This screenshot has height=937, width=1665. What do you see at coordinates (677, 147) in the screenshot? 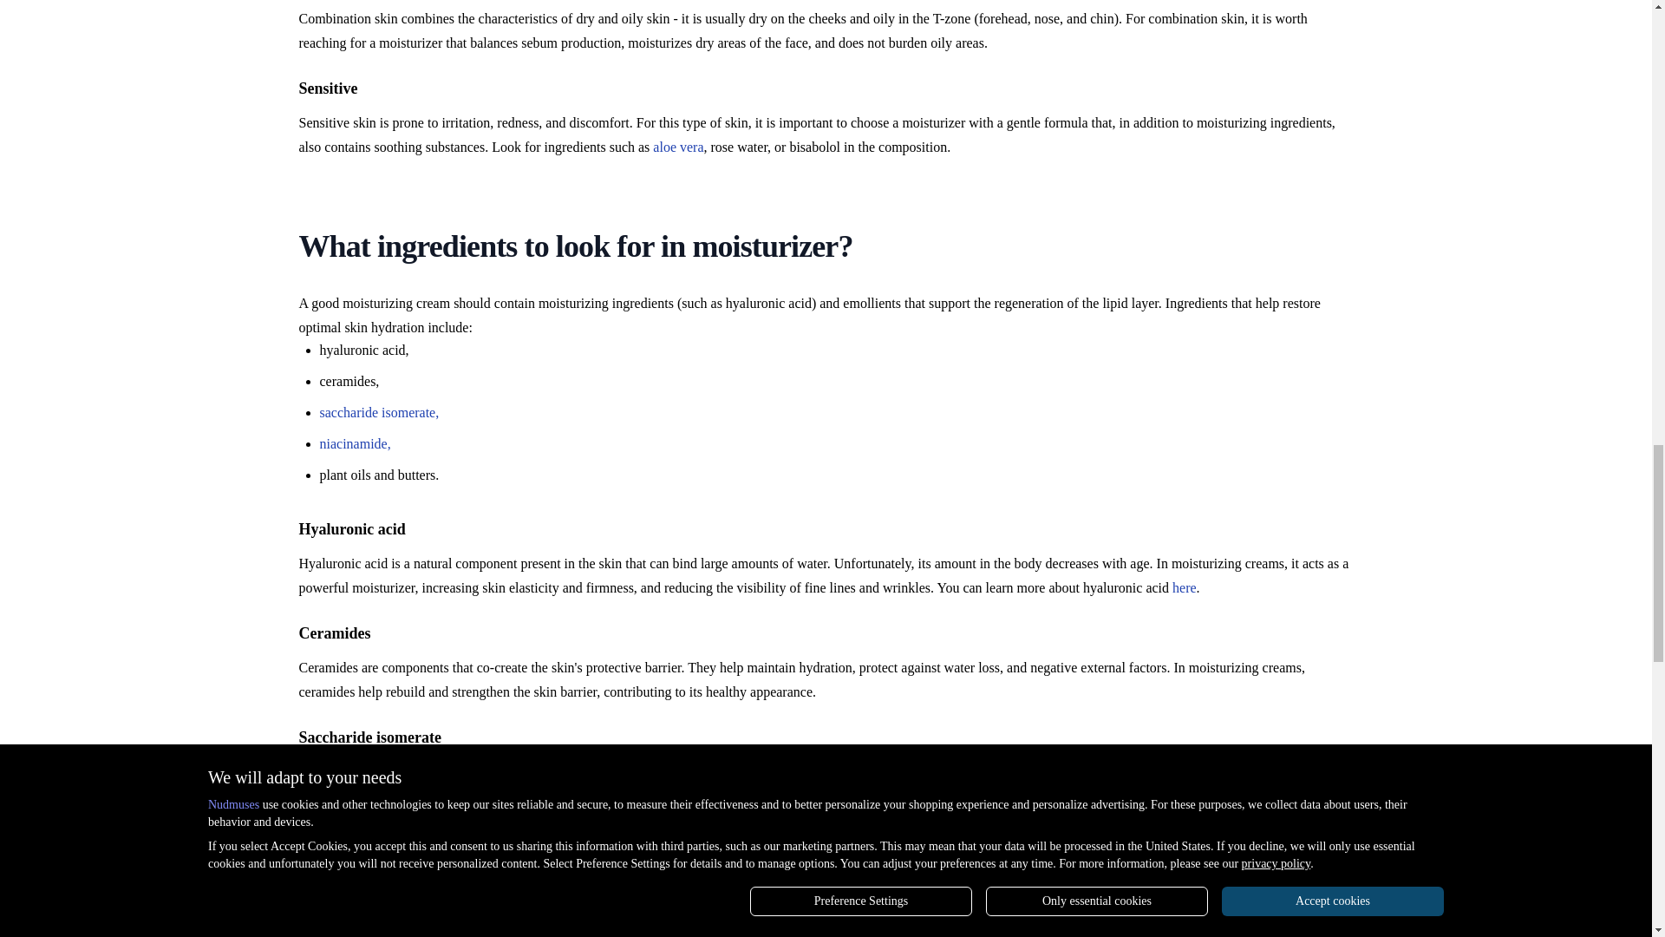
I see `aloe vera` at bounding box center [677, 147].